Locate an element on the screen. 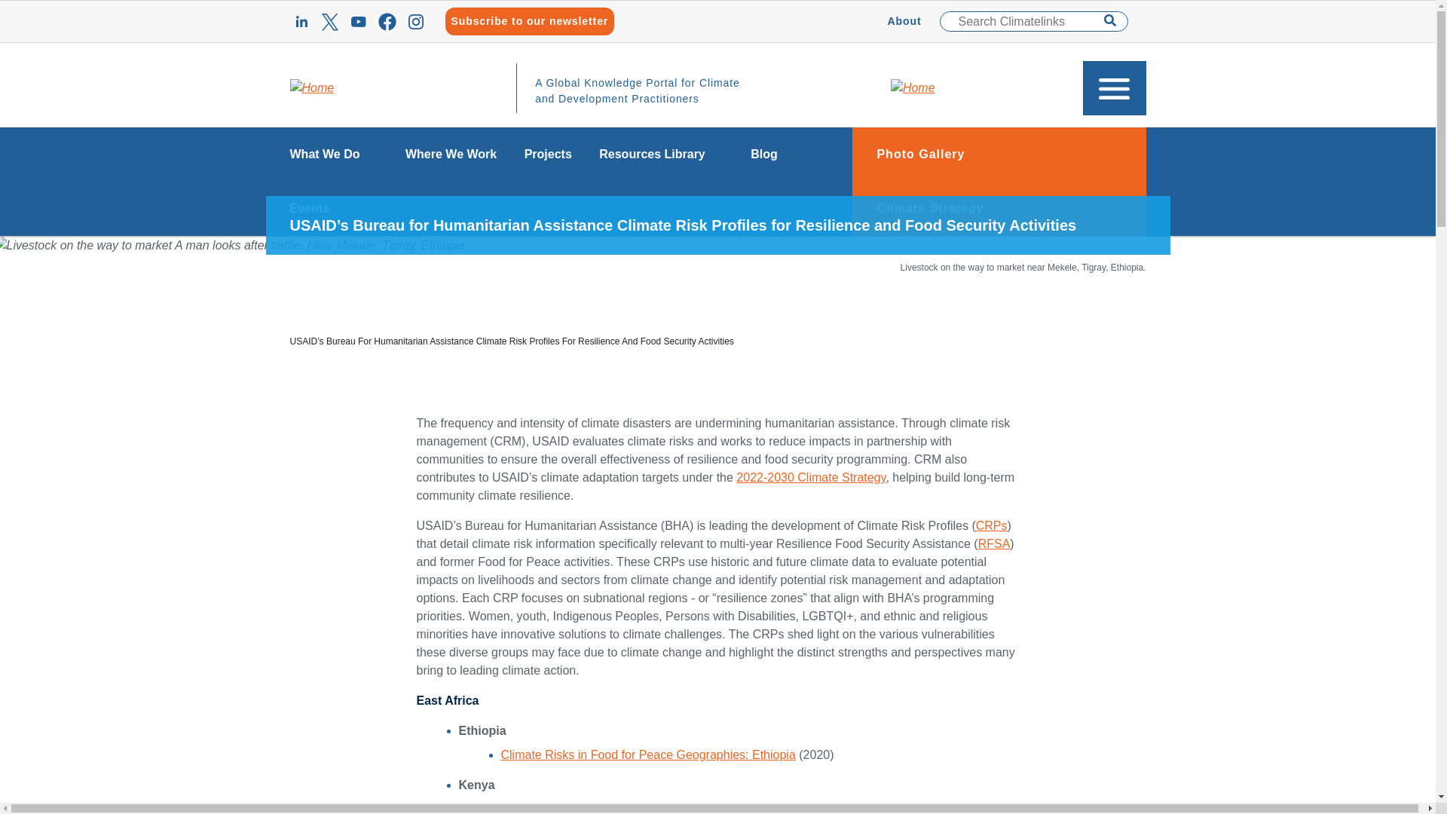 This screenshot has width=1447, height=814. Skip to main content is located at coordinates (717, 7).